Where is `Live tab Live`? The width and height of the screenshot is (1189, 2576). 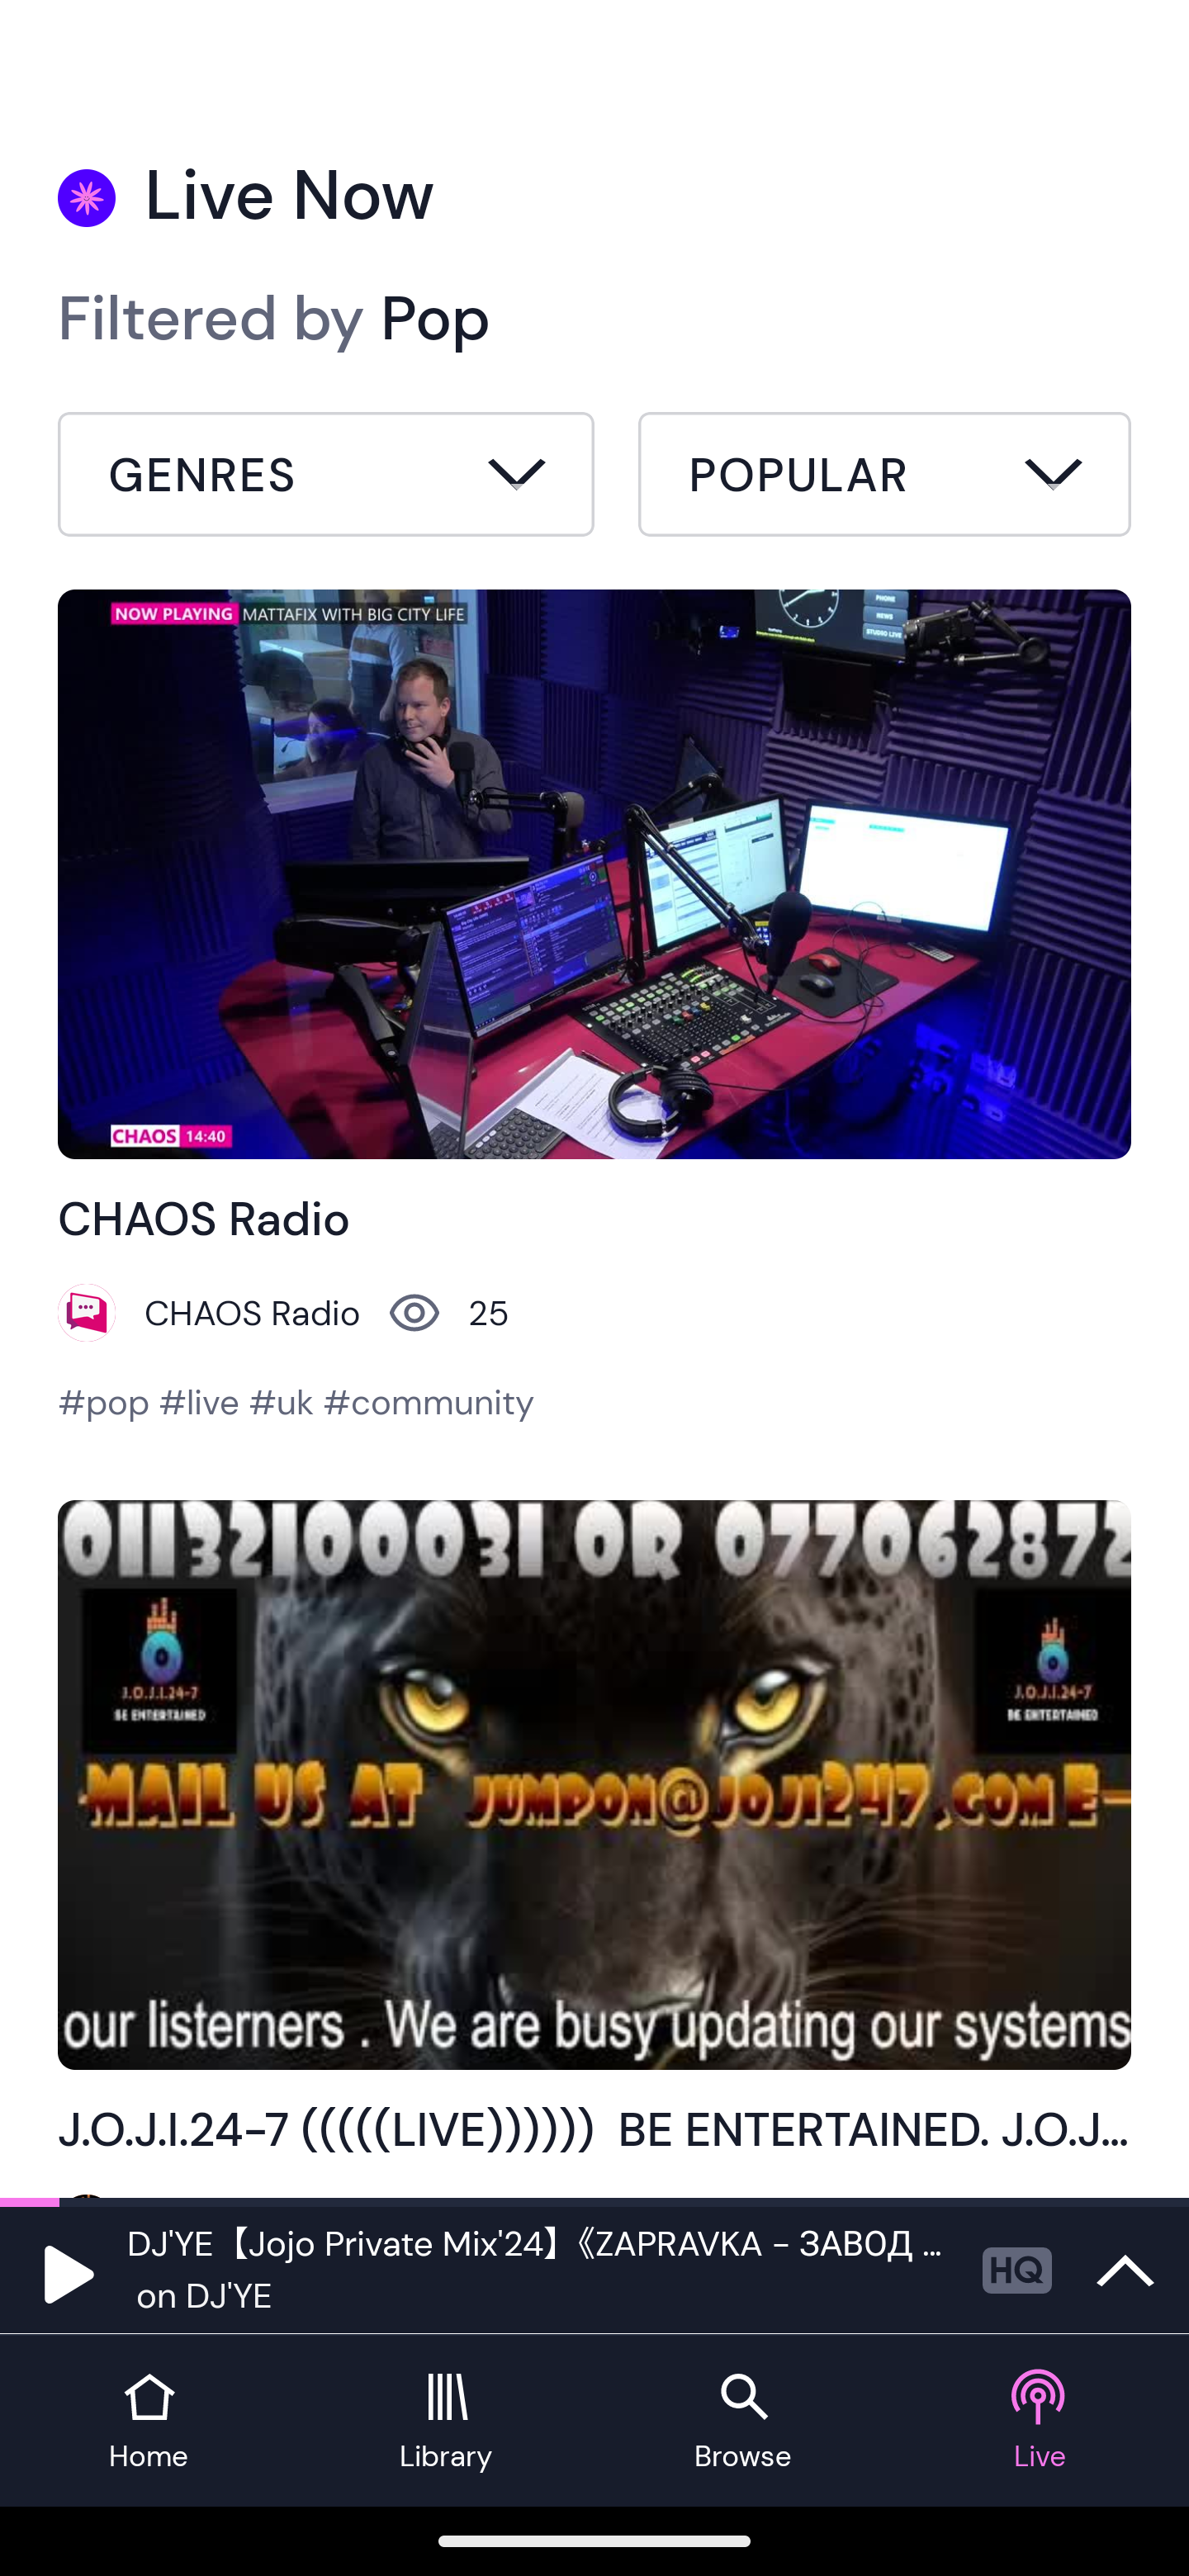
Live tab Live is located at coordinates (1040, 2421).